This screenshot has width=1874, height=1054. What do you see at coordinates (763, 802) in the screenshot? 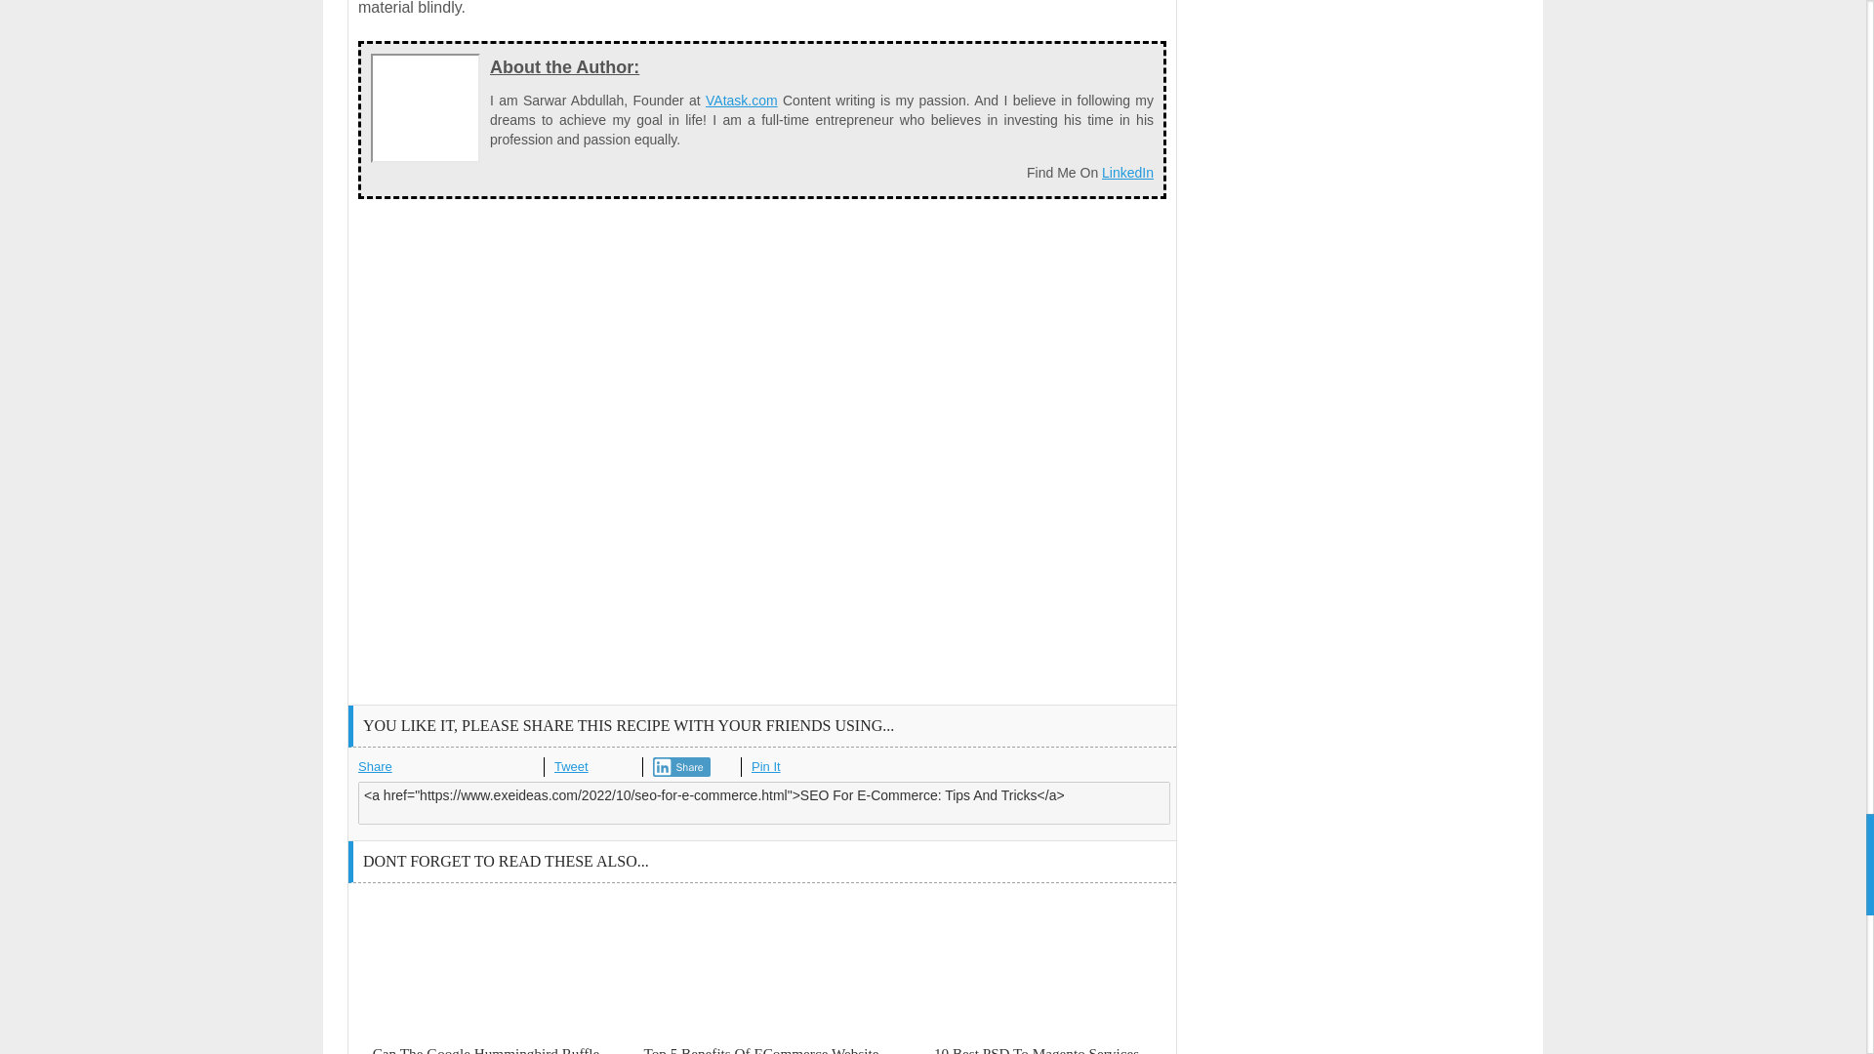
I see `Click To Highlight The HTML Link Code` at bounding box center [763, 802].